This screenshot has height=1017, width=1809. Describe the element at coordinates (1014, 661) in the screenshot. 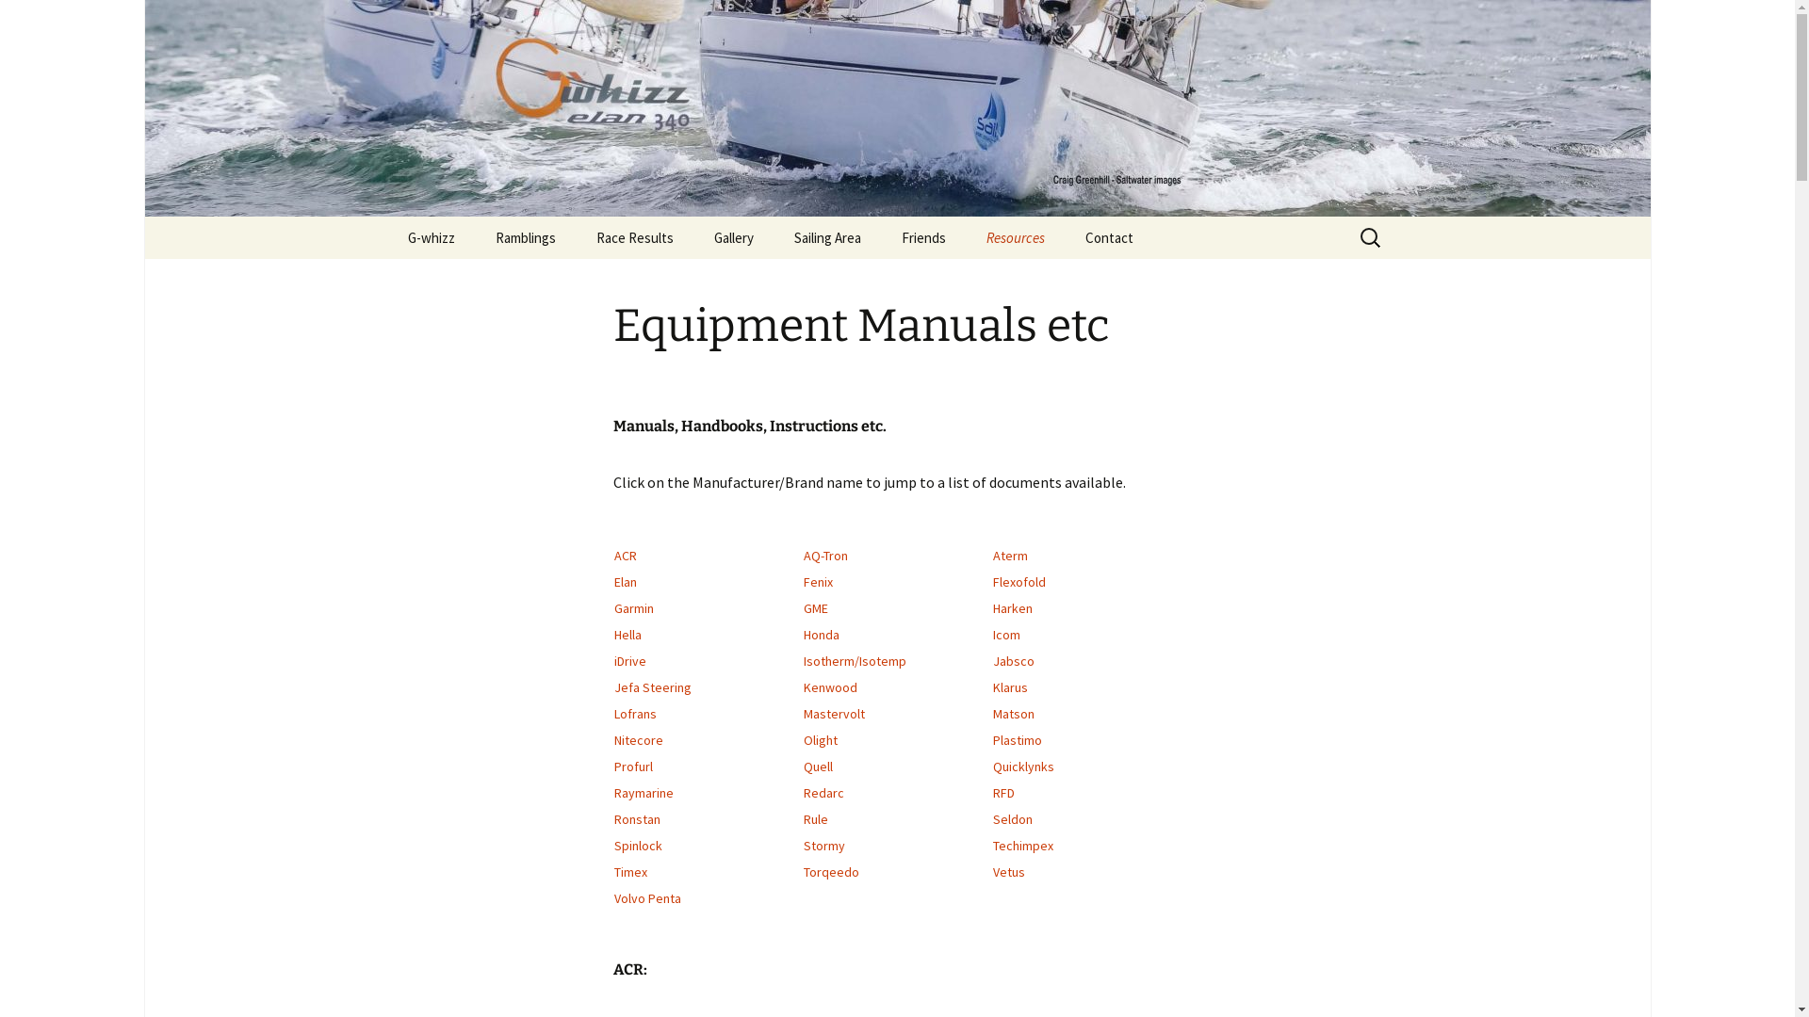

I see `Jabsco` at that location.